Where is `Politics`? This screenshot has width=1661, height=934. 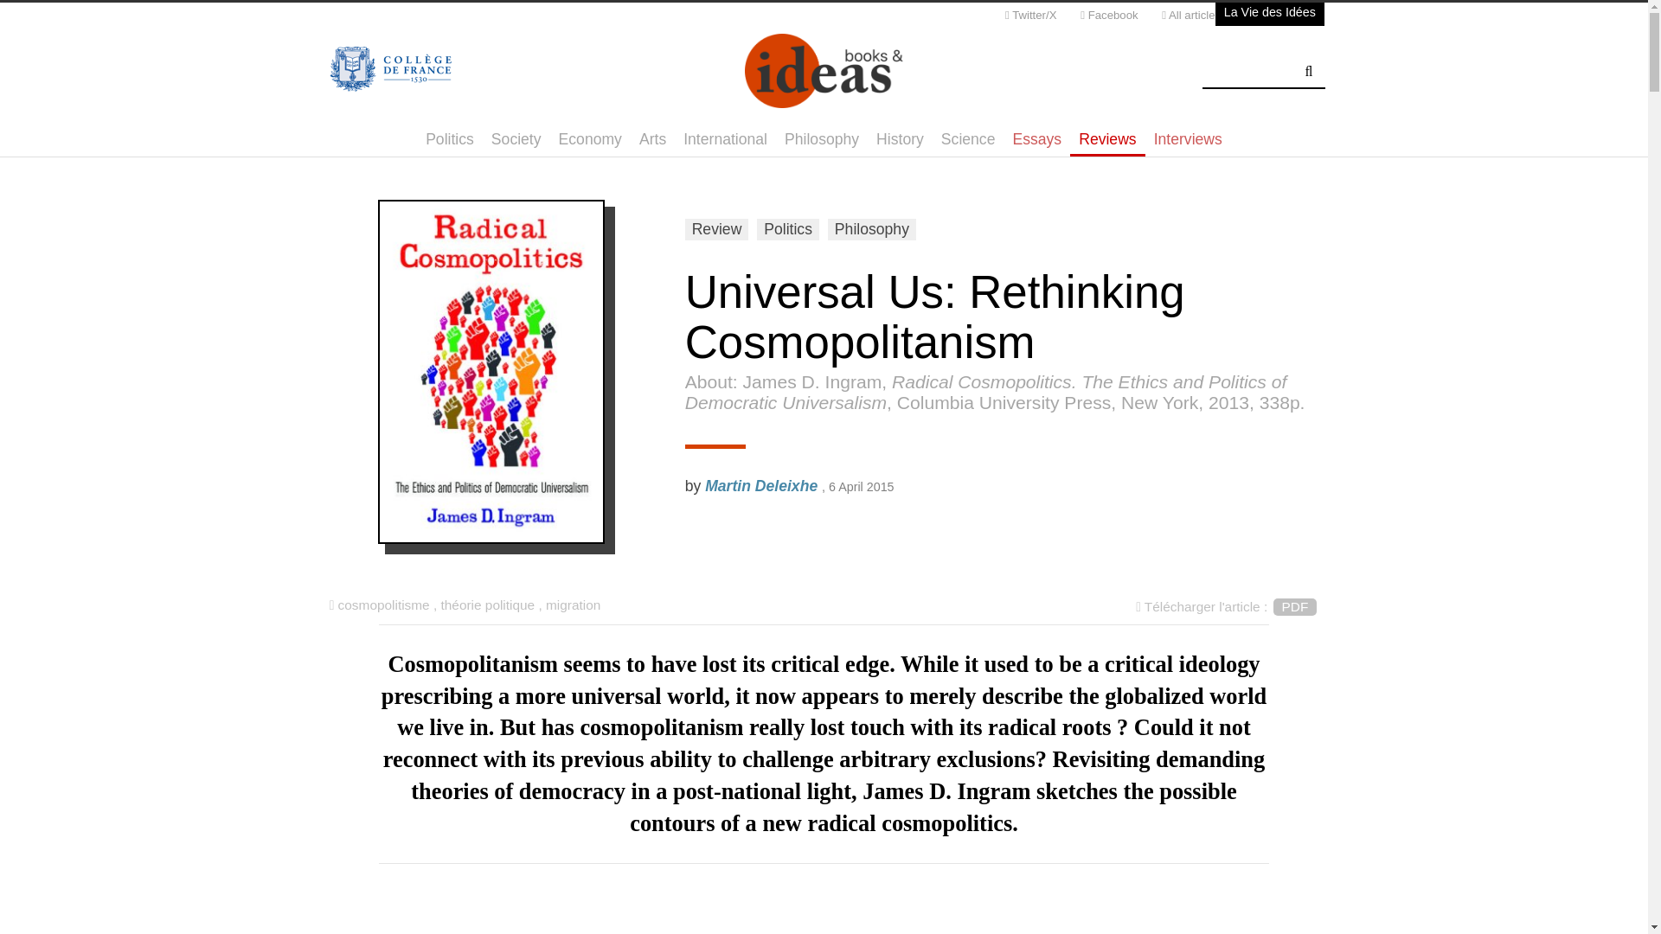 Politics is located at coordinates (450, 139).